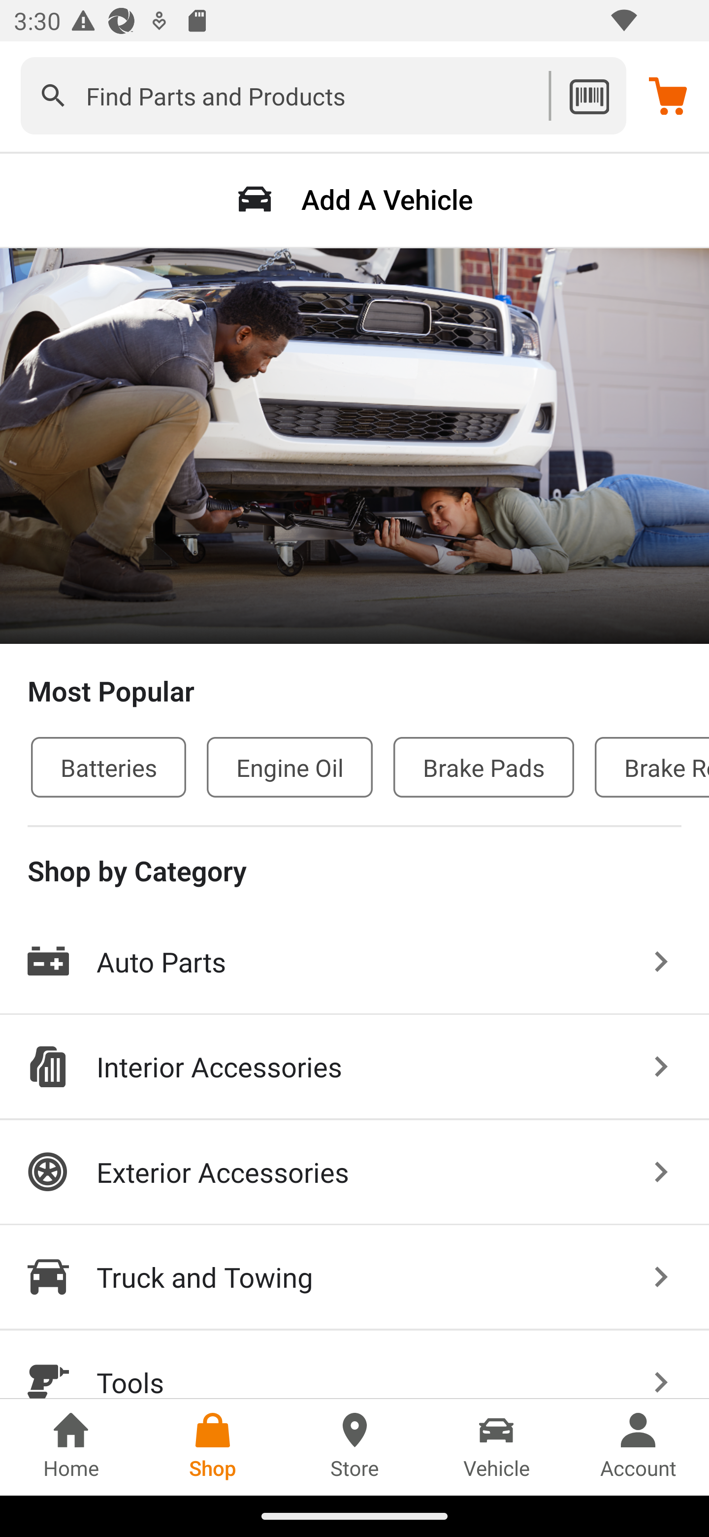 Image resolution: width=709 pixels, height=1537 pixels. I want to click on  scan-product-to-search , so click(589, 96).